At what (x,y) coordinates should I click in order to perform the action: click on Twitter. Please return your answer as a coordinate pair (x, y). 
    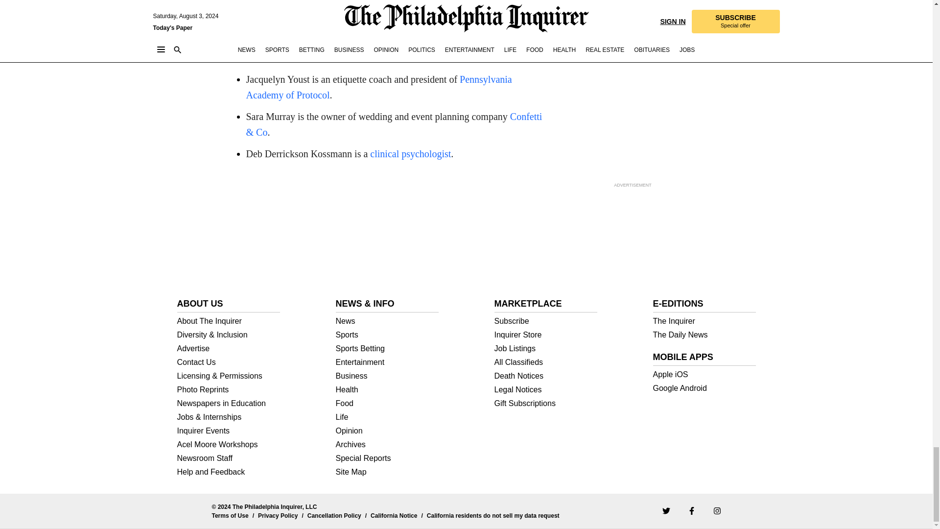
    Looking at the image, I should click on (665, 510).